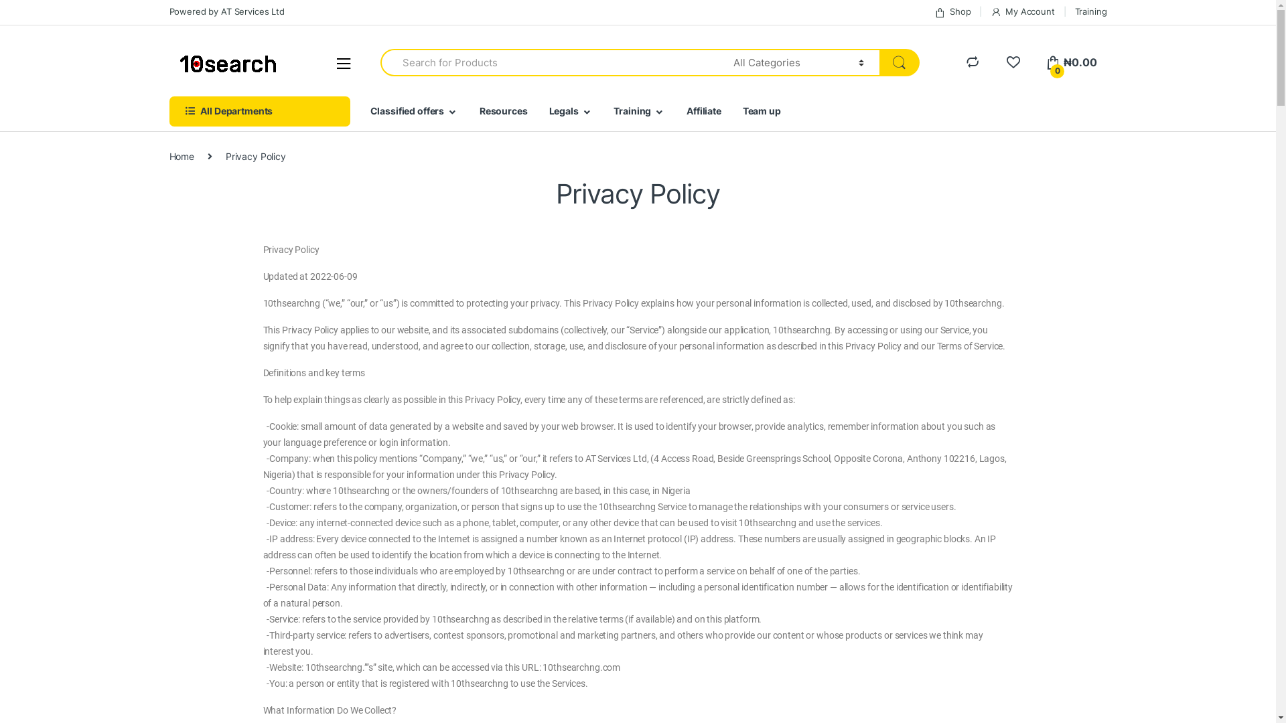 This screenshot has width=1286, height=723. What do you see at coordinates (1022, 12) in the screenshot?
I see `My Account` at bounding box center [1022, 12].